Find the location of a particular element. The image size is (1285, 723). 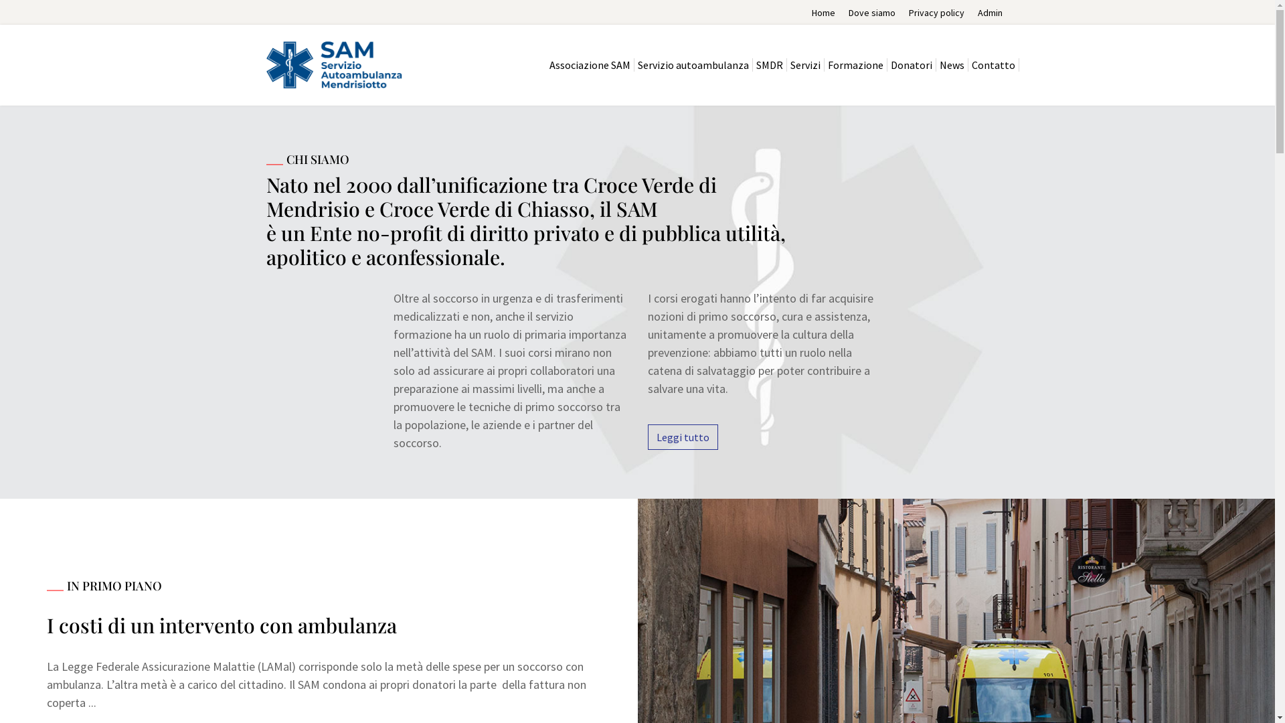

News is located at coordinates (952, 65).